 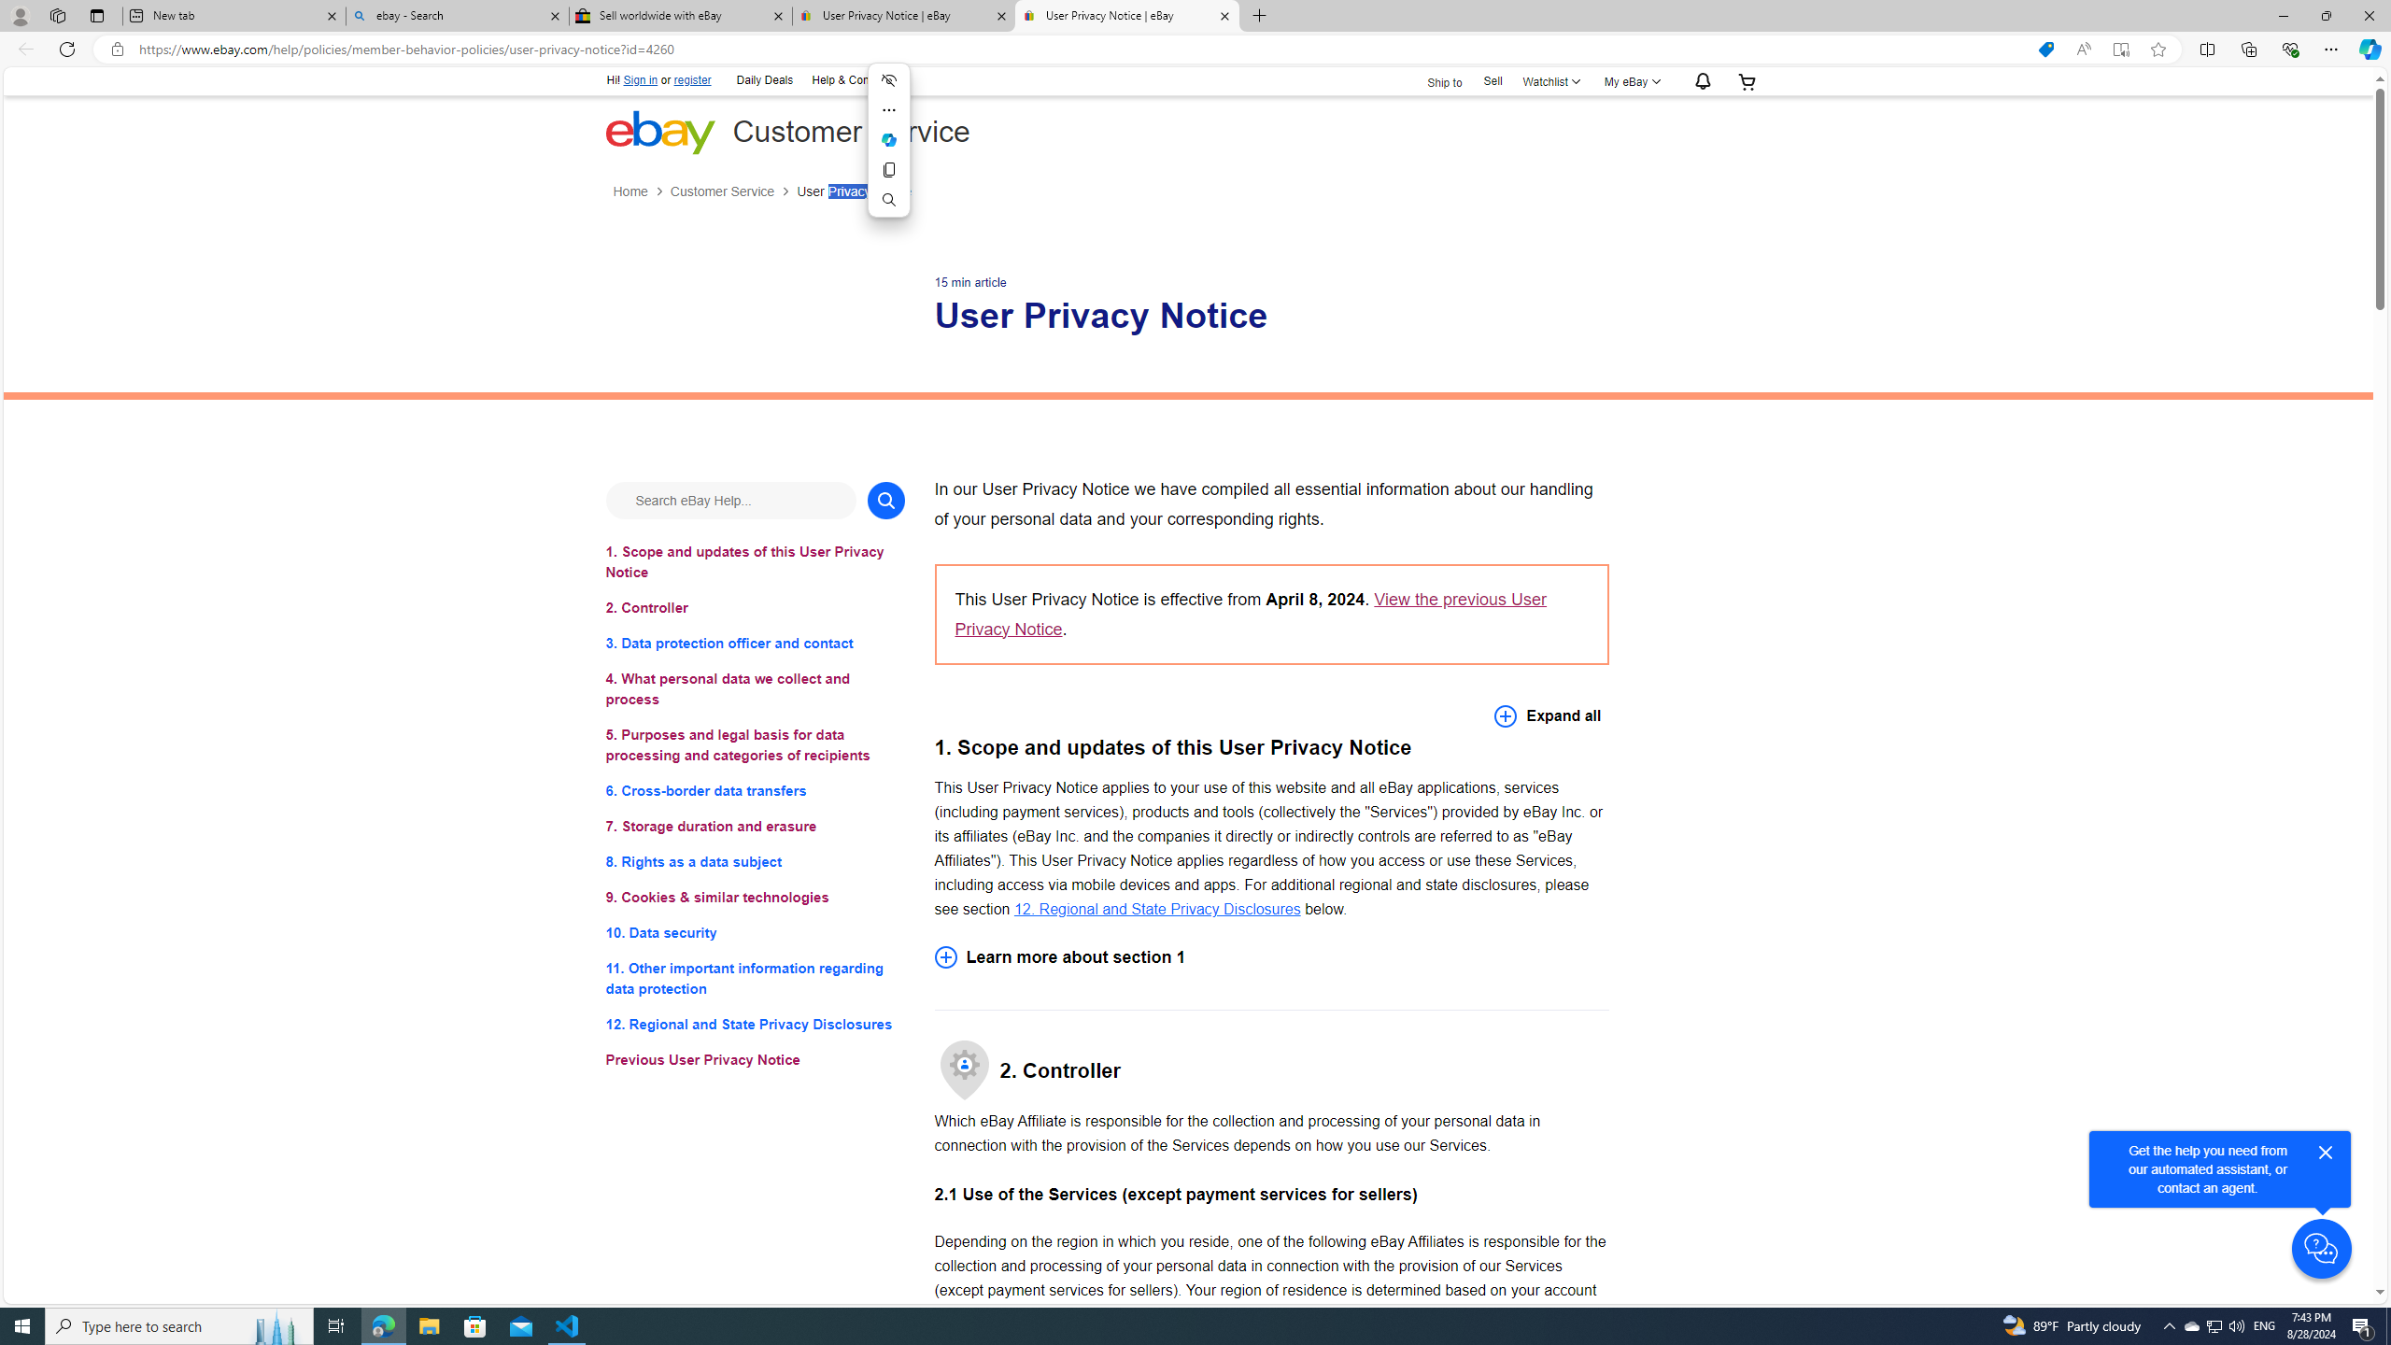 What do you see at coordinates (887, 170) in the screenshot?
I see `Copy` at bounding box center [887, 170].